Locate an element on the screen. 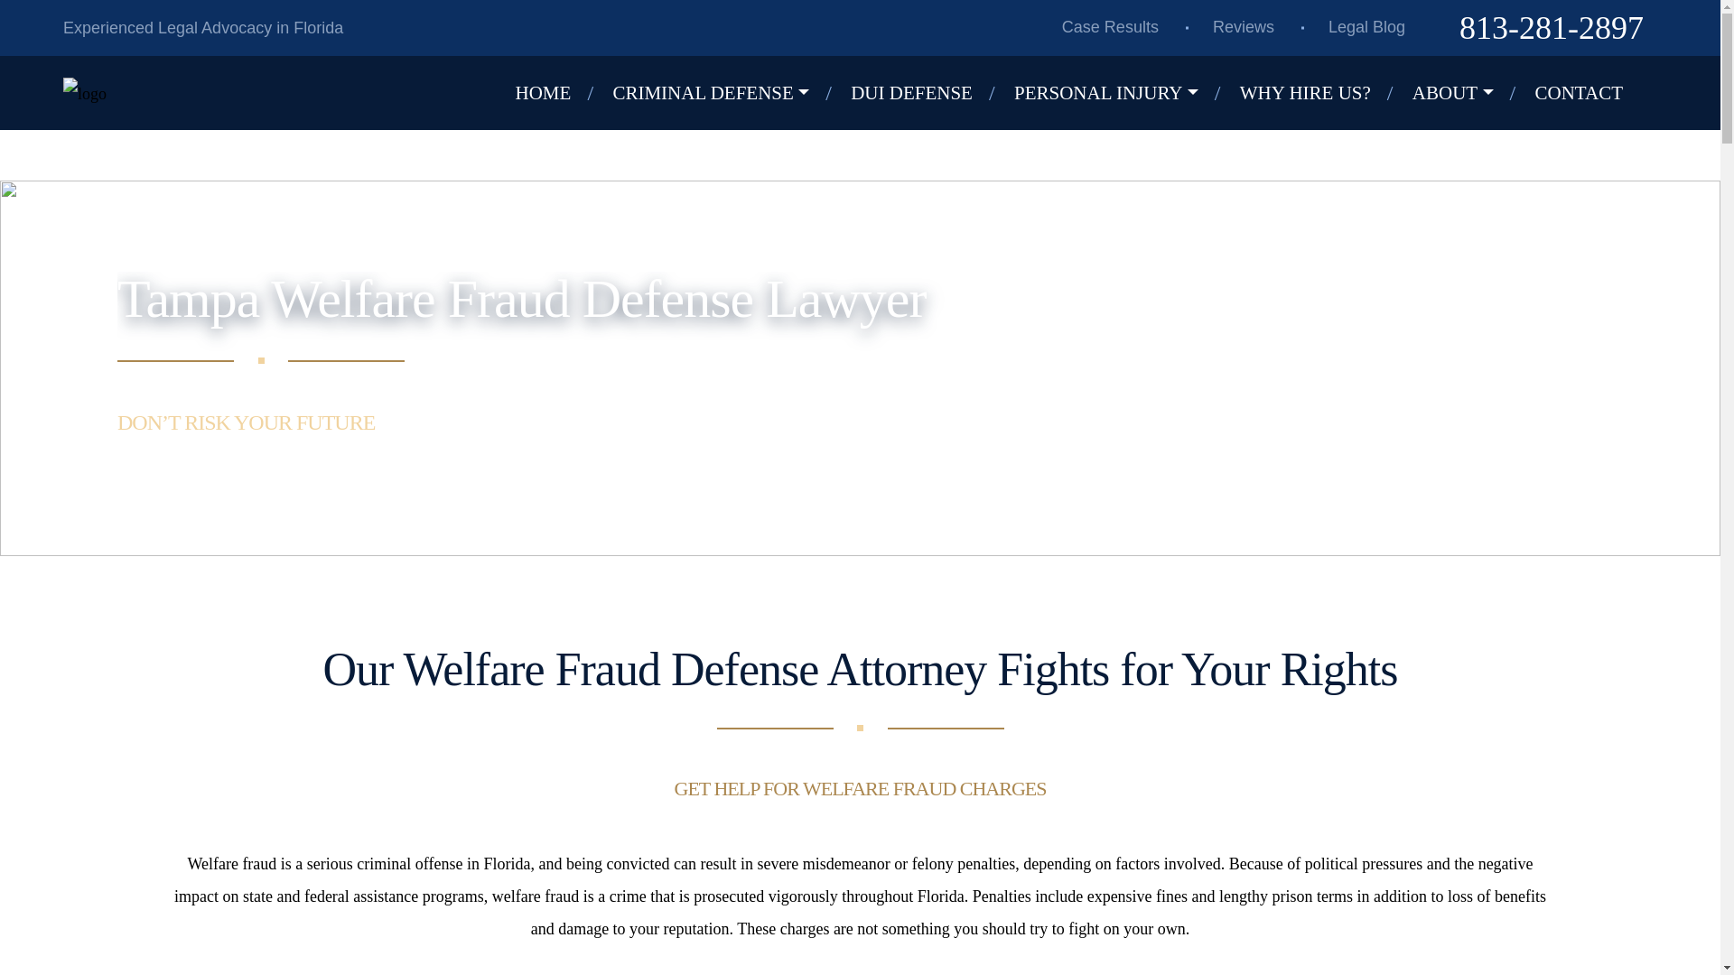 The height and width of the screenshot is (975, 1734). Legal Blog is located at coordinates (1366, 27).